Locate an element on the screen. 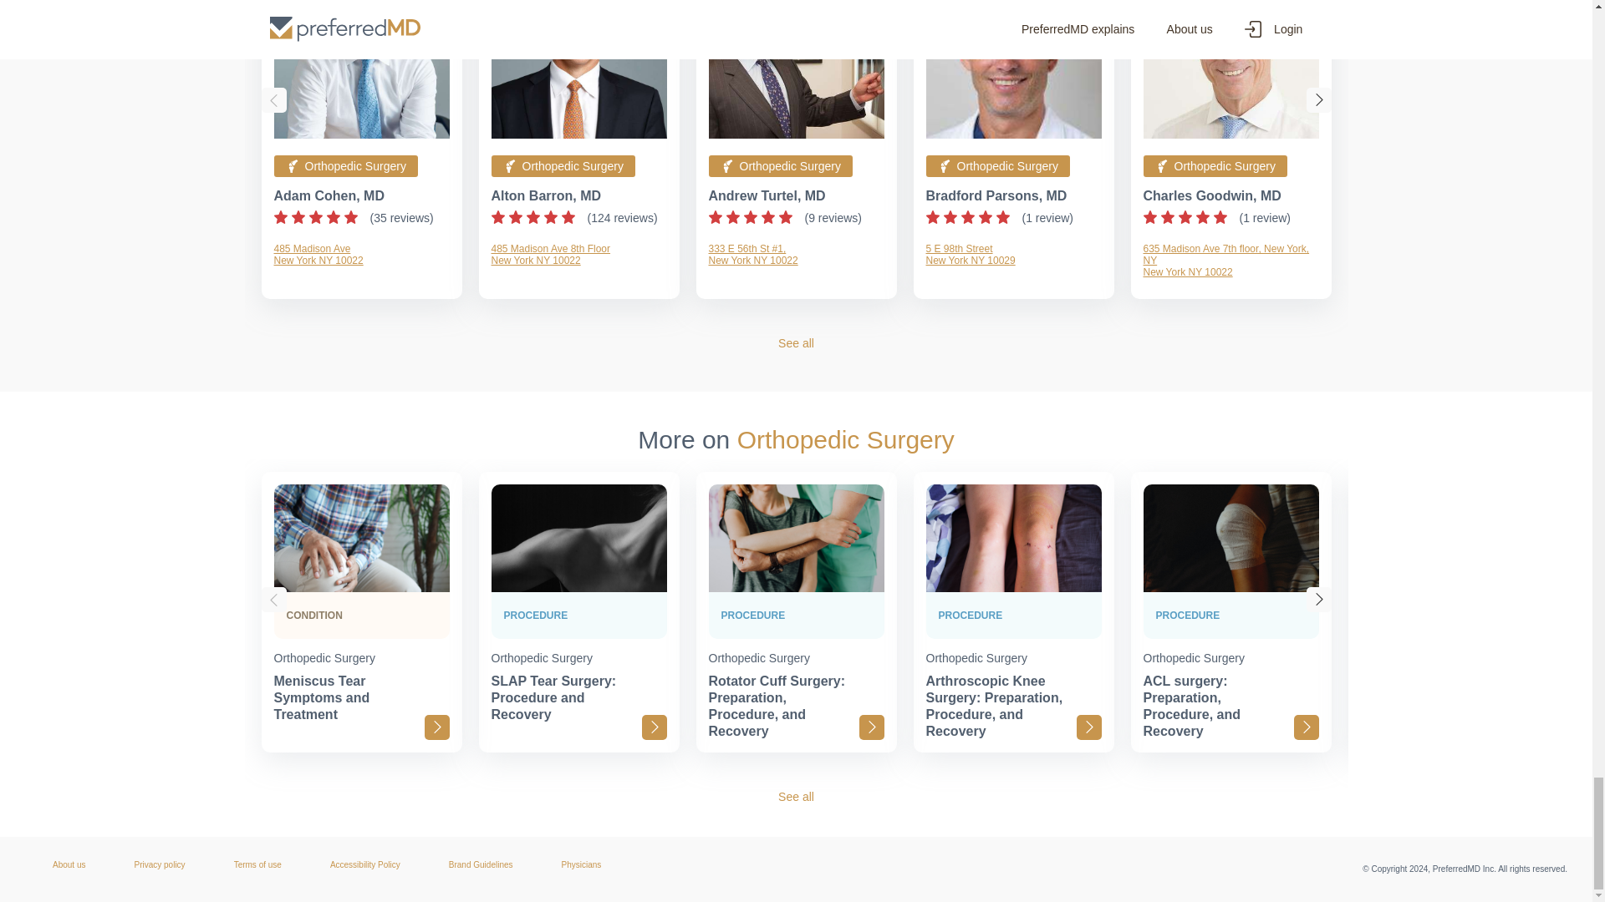 Image resolution: width=1605 pixels, height=902 pixels. Orthopedic Surgery is located at coordinates (1013, 254).